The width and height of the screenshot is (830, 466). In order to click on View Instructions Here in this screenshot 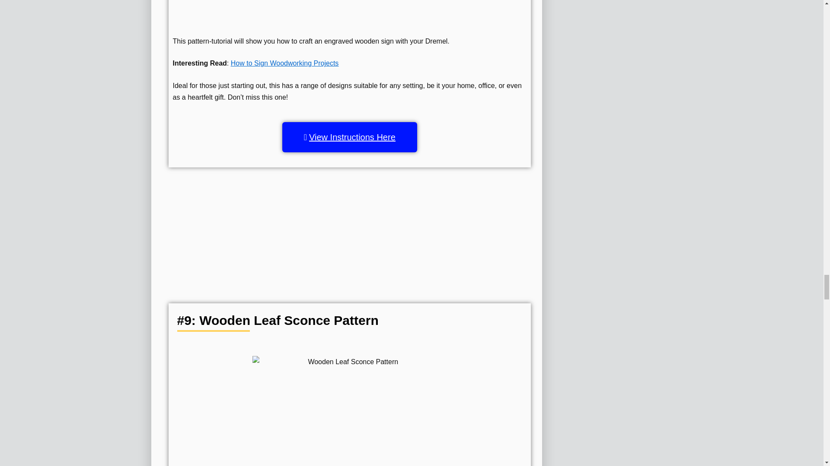, I will do `click(349, 137)`.